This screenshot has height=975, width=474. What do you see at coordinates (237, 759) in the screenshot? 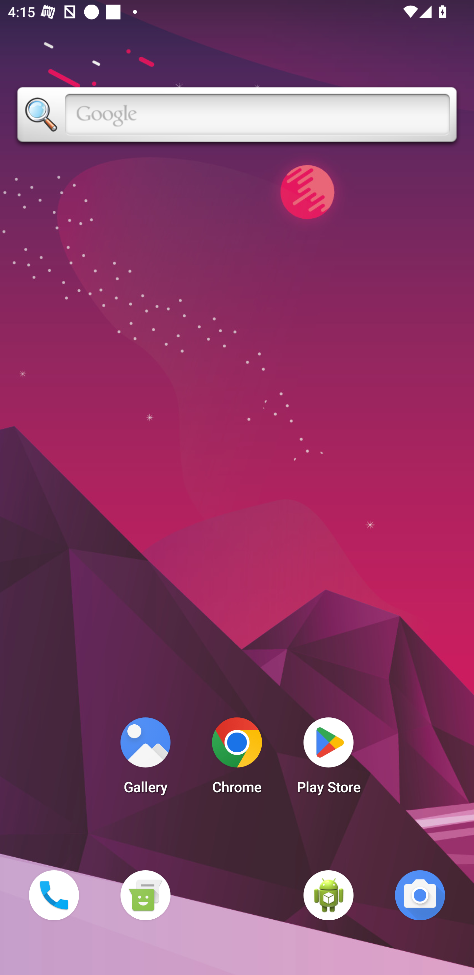
I see `Chrome` at bounding box center [237, 759].